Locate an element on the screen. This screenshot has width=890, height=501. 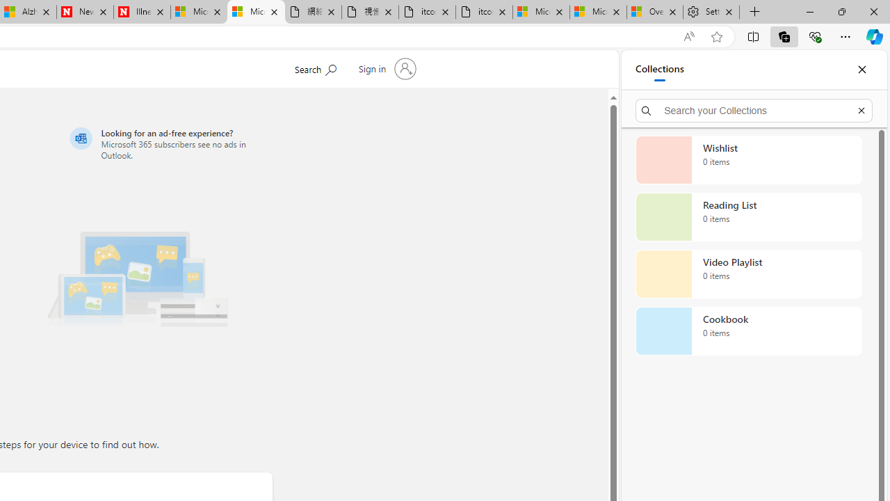
Illness news & latest pictures from Newsweek.com is located at coordinates (142, 13).